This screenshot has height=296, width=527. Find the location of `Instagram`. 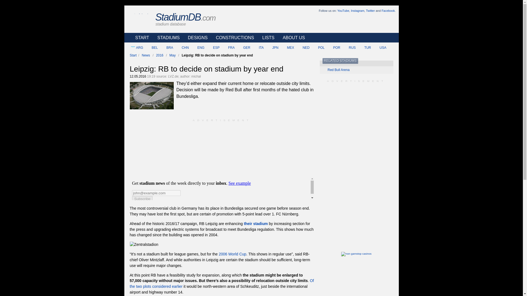

Instagram is located at coordinates (357, 11).